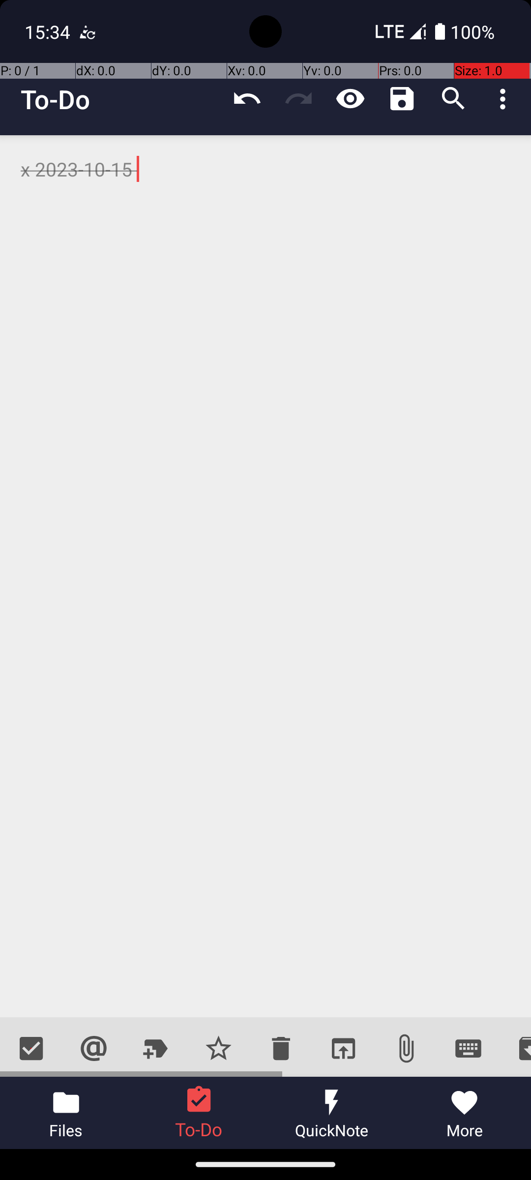 The image size is (531, 1180). I want to click on x 2023-10-15 , so click(265, 576).